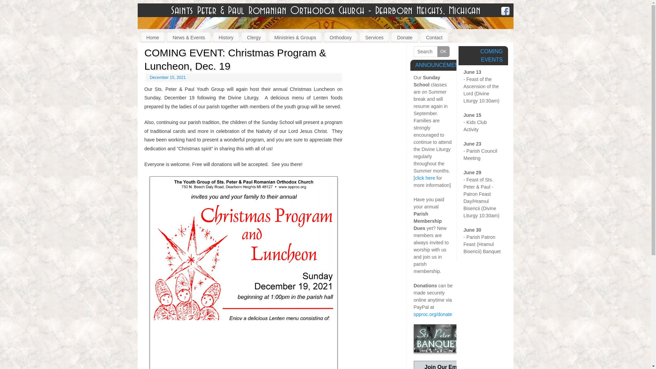 Image resolution: width=656 pixels, height=369 pixels. What do you see at coordinates (226, 38) in the screenshot?
I see `History` at bounding box center [226, 38].